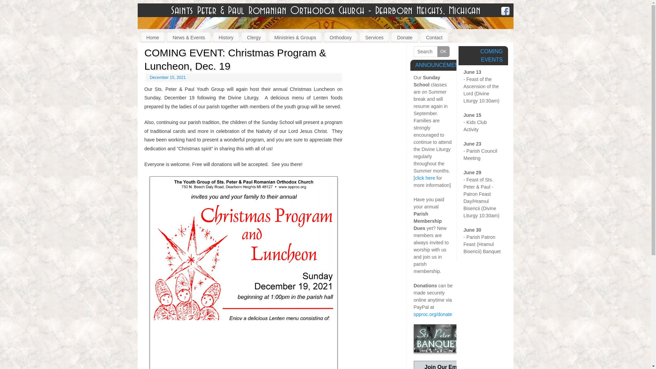 Image resolution: width=656 pixels, height=369 pixels. What do you see at coordinates (226, 38) in the screenshot?
I see `History` at bounding box center [226, 38].